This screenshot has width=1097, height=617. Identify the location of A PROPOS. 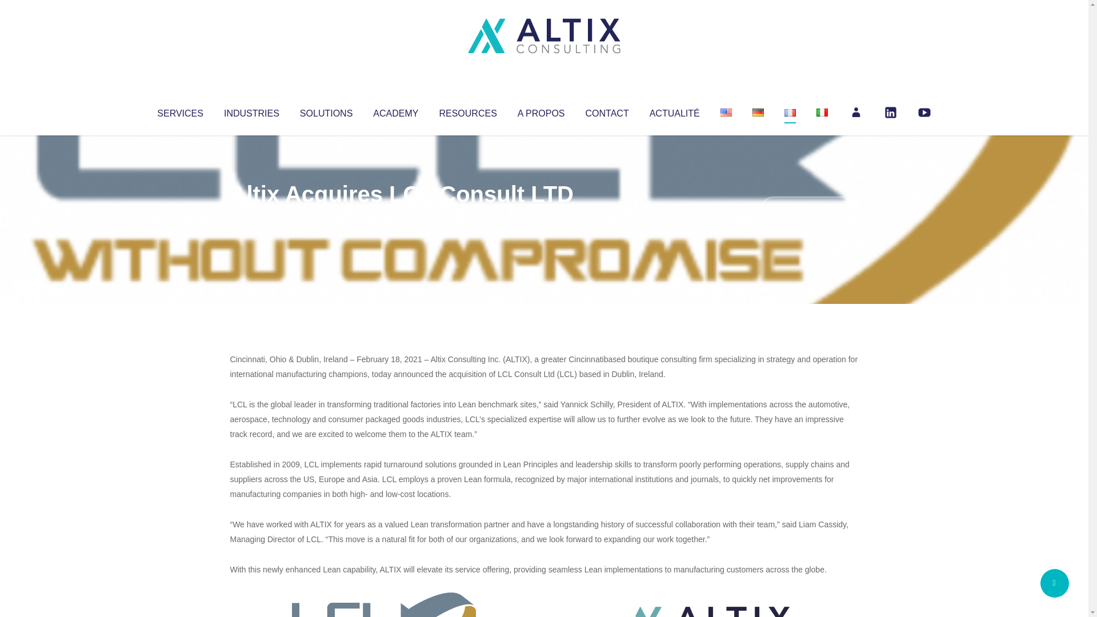
(541, 111).